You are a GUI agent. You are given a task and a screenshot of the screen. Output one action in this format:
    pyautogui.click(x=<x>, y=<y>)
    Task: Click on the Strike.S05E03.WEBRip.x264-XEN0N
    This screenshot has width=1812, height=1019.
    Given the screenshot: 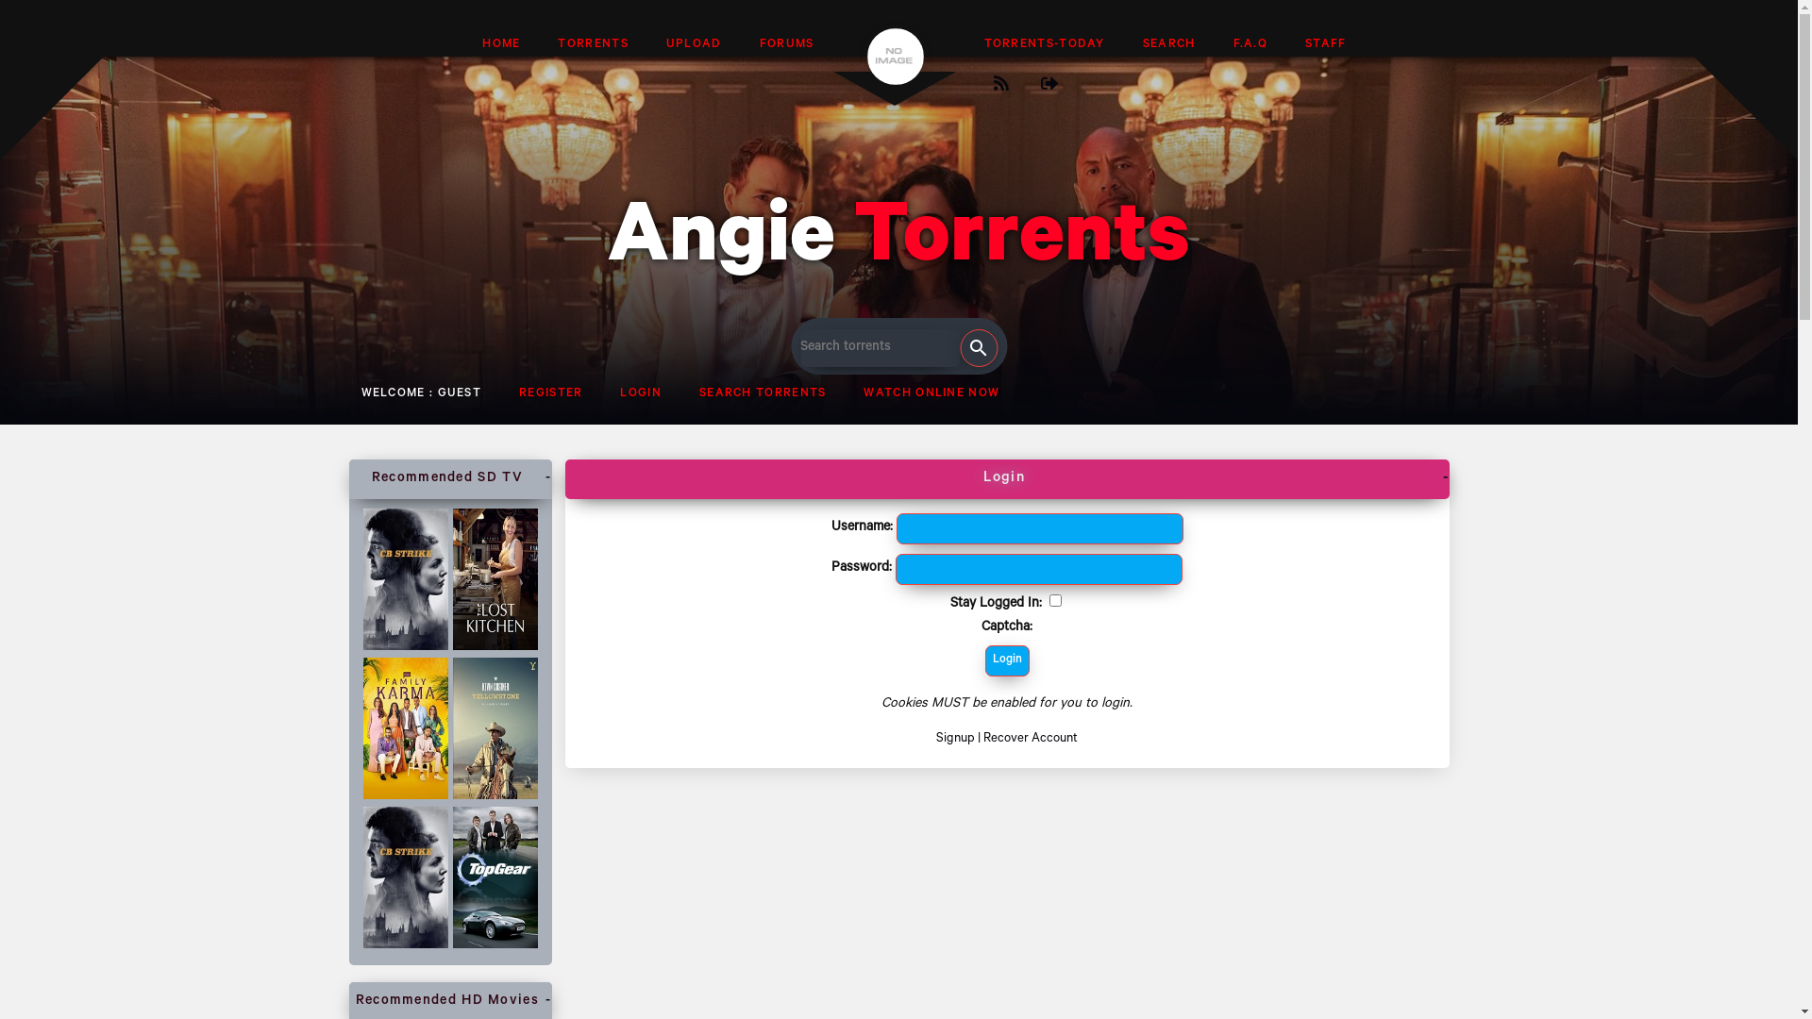 What is the action you would take?
    pyautogui.click(x=406, y=946)
    